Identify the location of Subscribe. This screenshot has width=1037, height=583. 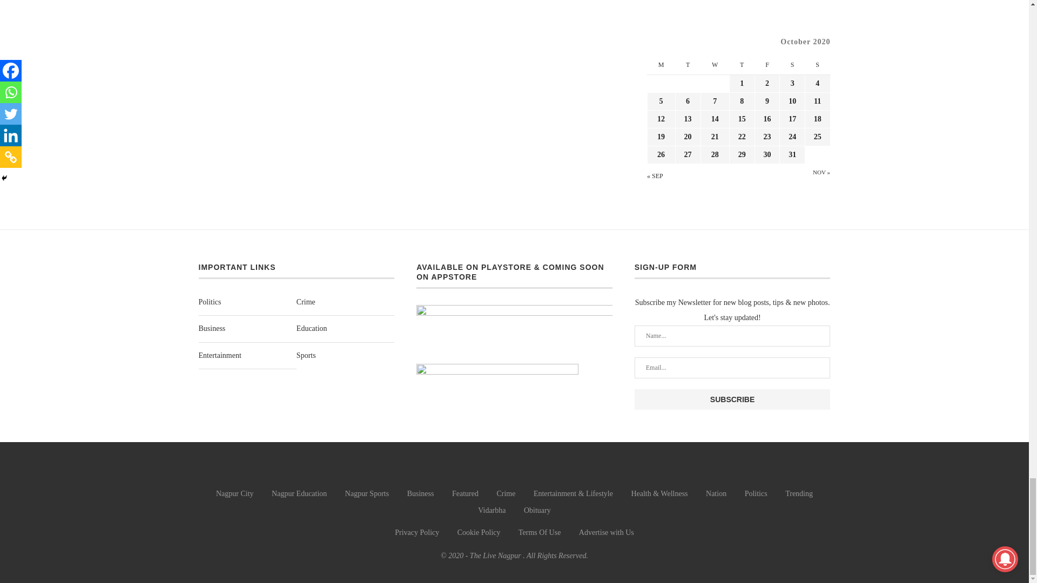
(732, 399).